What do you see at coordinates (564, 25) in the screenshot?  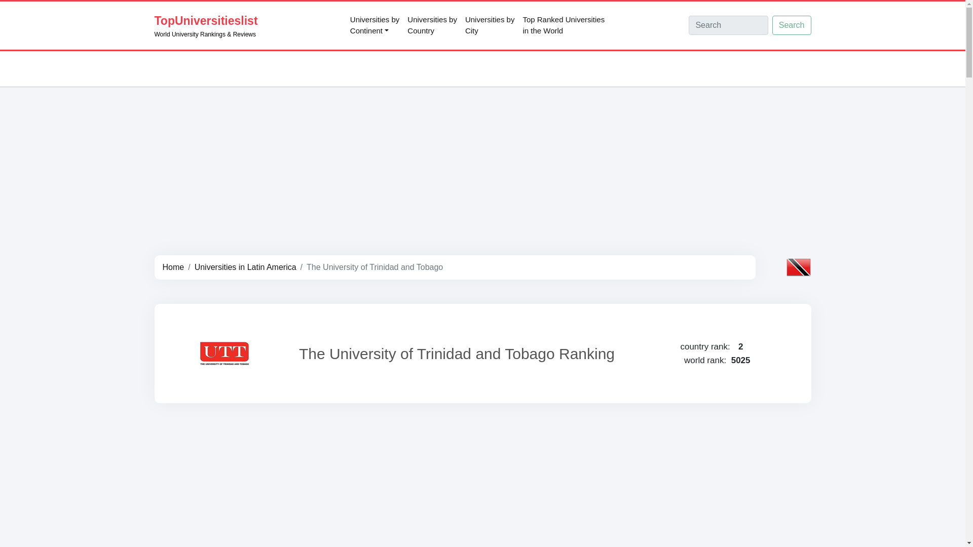 I see `Home` at bounding box center [564, 25].